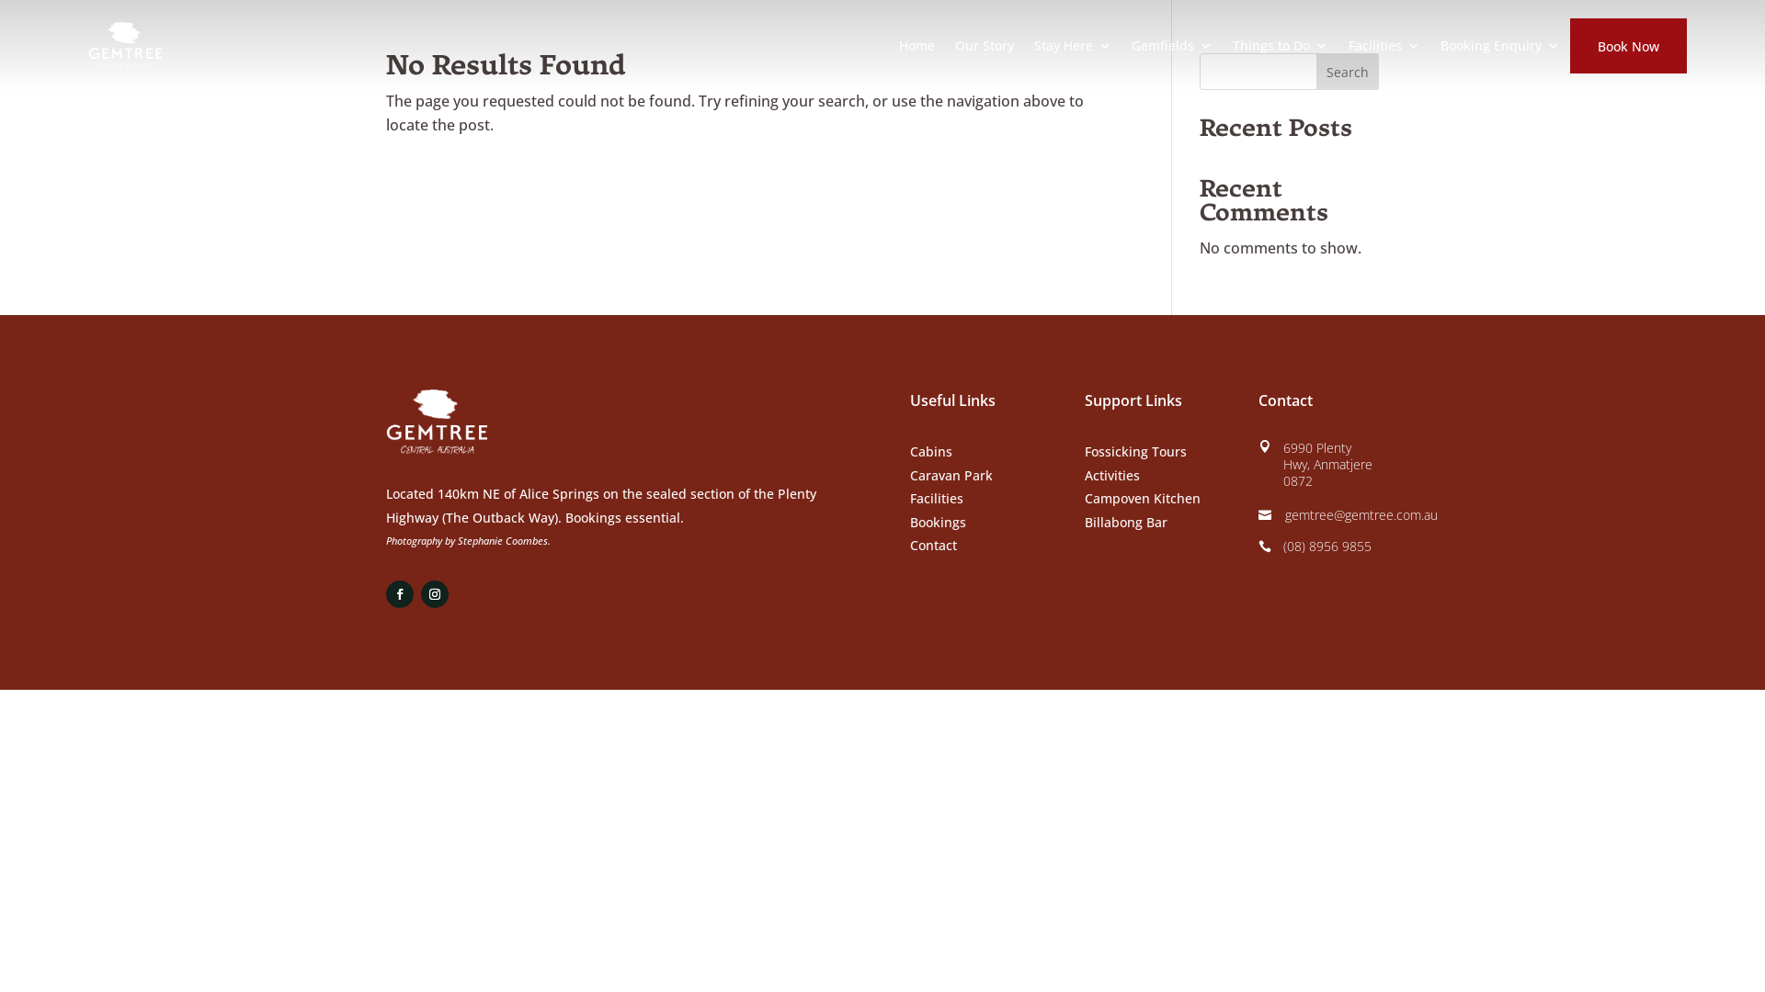 This screenshot has height=992, width=1765. I want to click on Cabins, so click(931, 452).